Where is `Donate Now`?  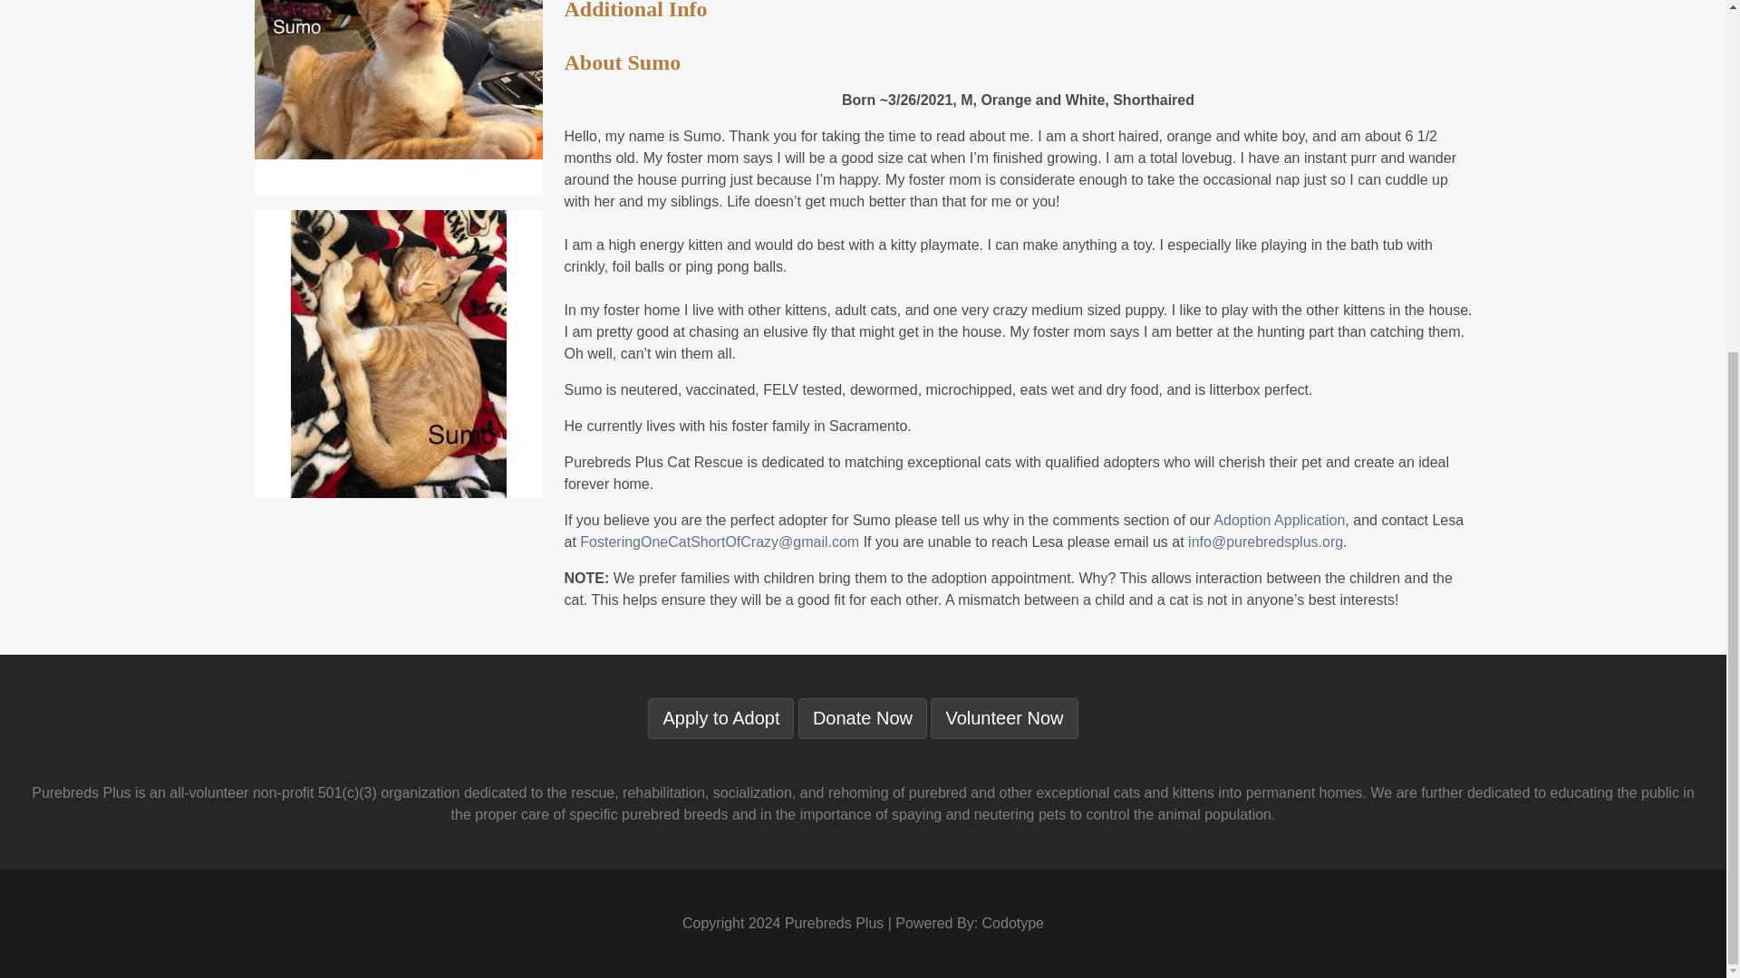
Donate Now is located at coordinates (863, 719).